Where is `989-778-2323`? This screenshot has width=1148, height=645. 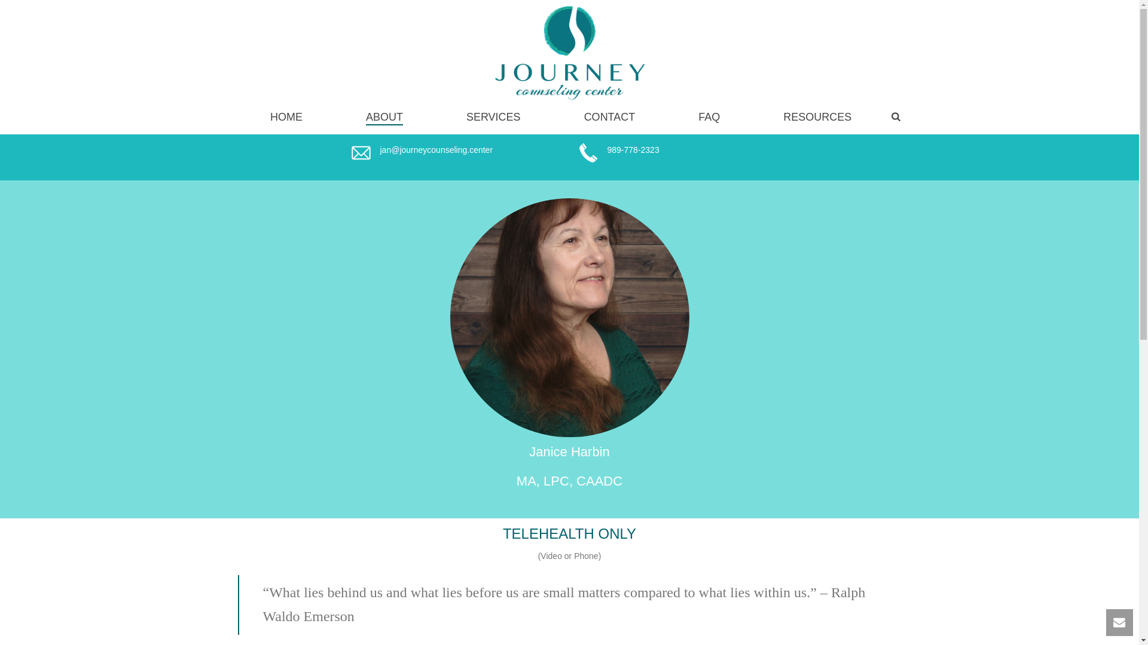 989-778-2323 is located at coordinates (634, 150).